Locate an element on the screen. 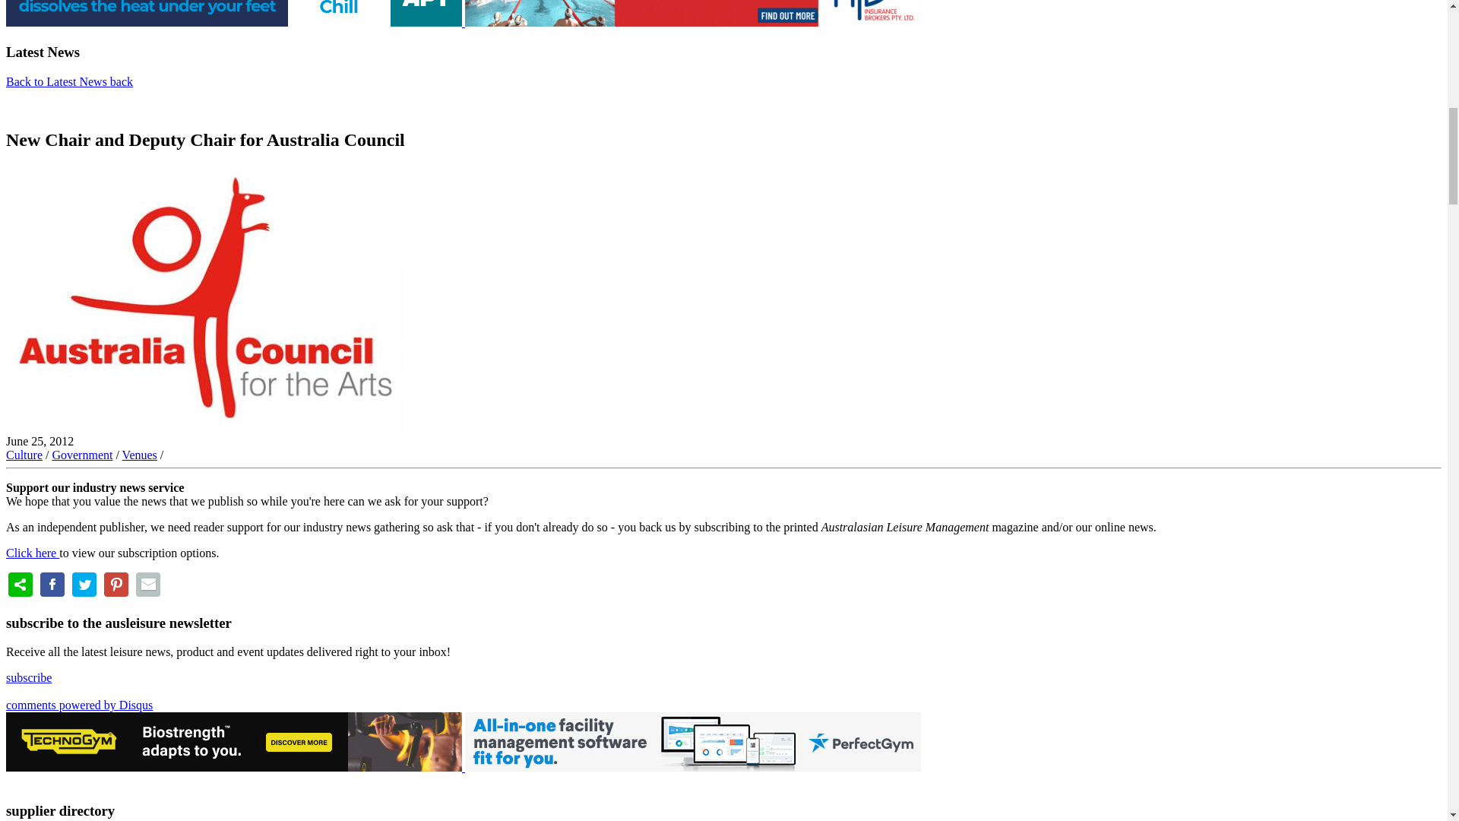 The height and width of the screenshot is (821, 1459). Back to Latest News back is located at coordinates (68, 81).